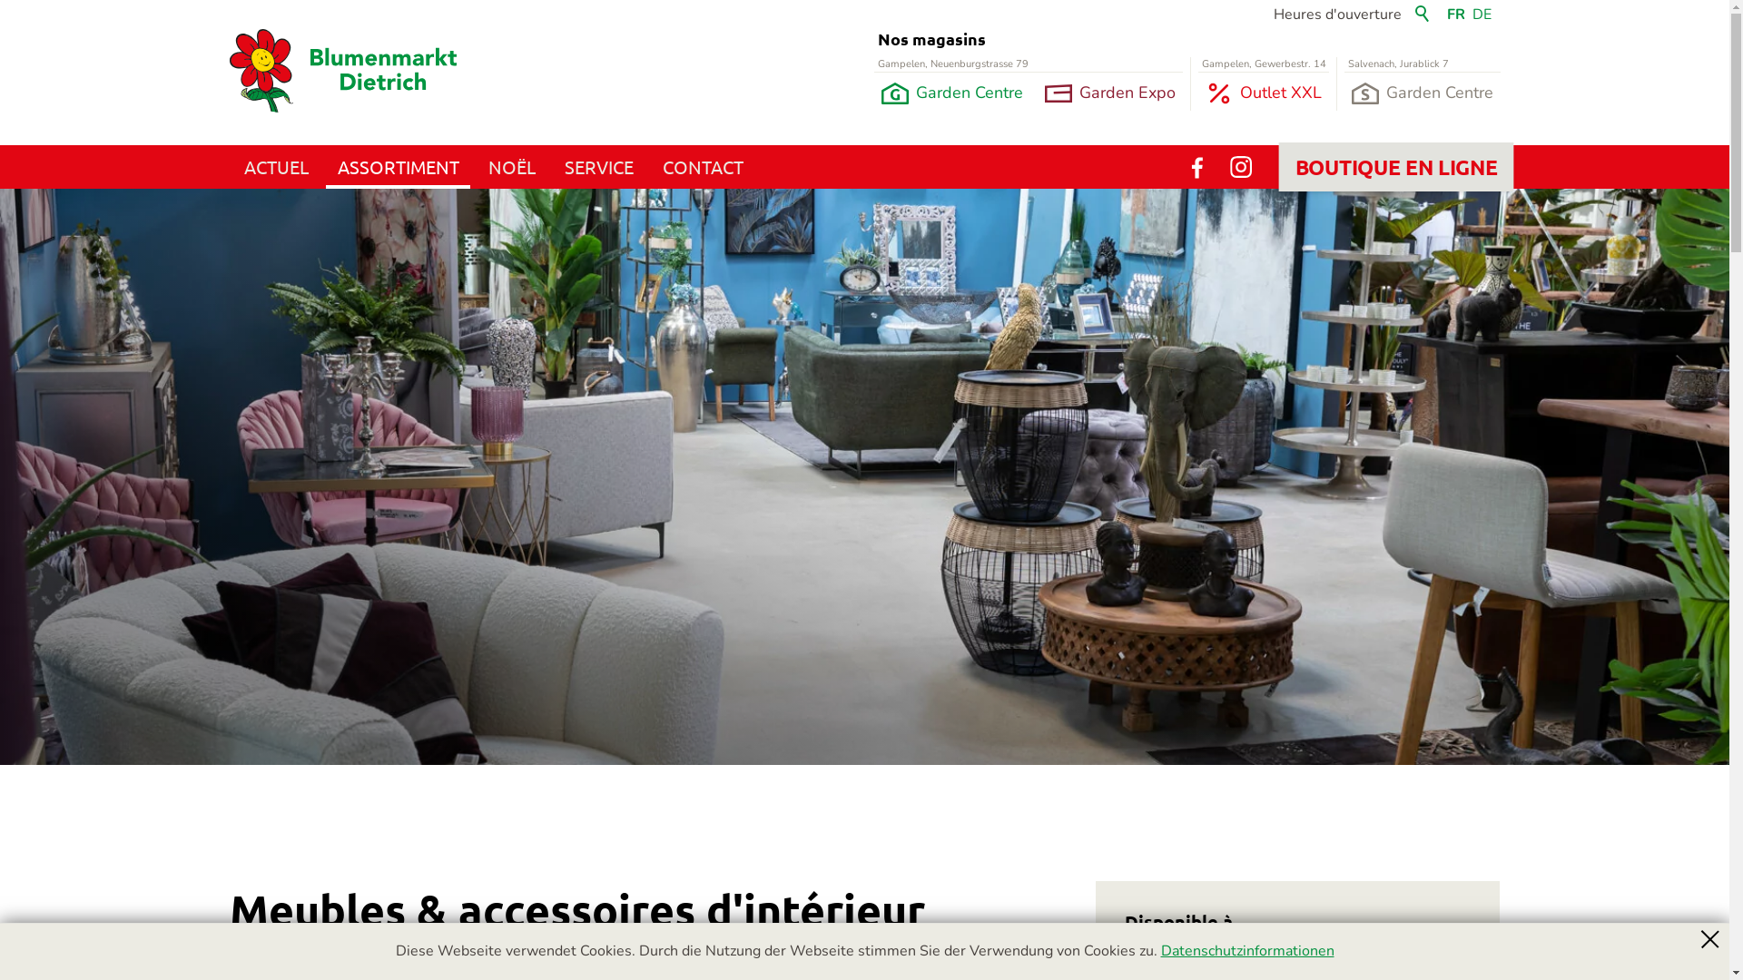 The height and width of the screenshot is (980, 1743). Describe the element at coordinates (1109, 93) in the screenshot. I see `Garden Expo` at that location.